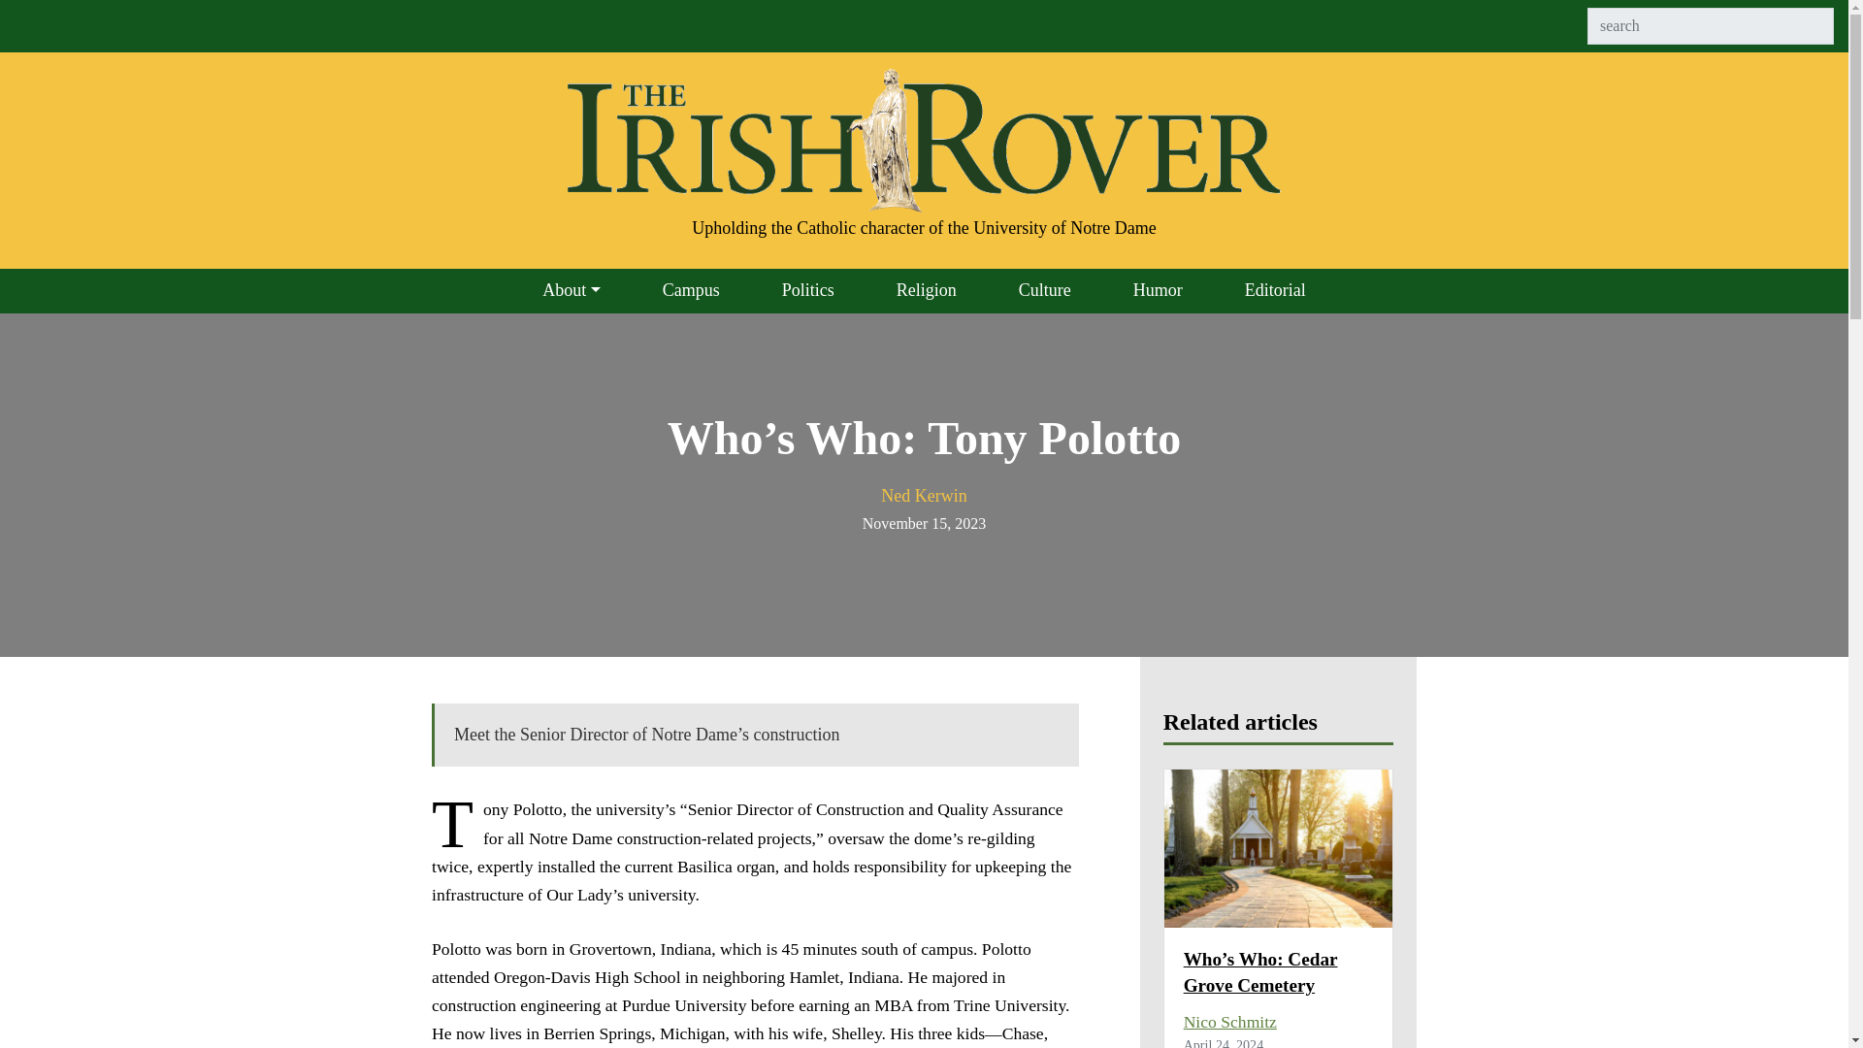 This screenshot has width=1863, height=1048. I want to click on Editorial, so click(1275, 290).